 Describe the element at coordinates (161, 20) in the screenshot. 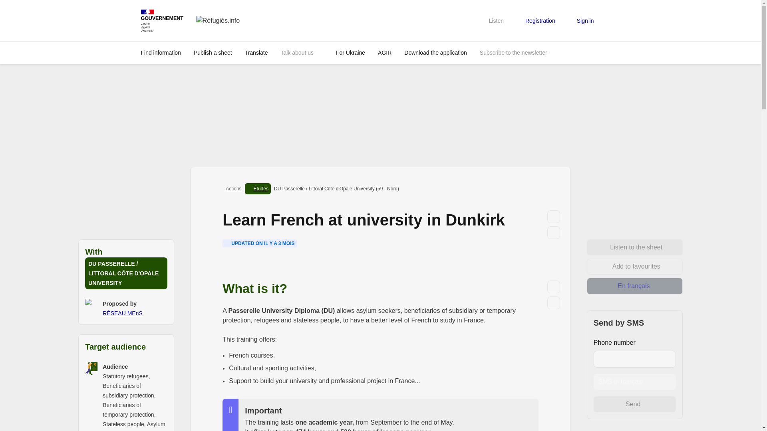

I see `GOUVERNEMENT` at that location.